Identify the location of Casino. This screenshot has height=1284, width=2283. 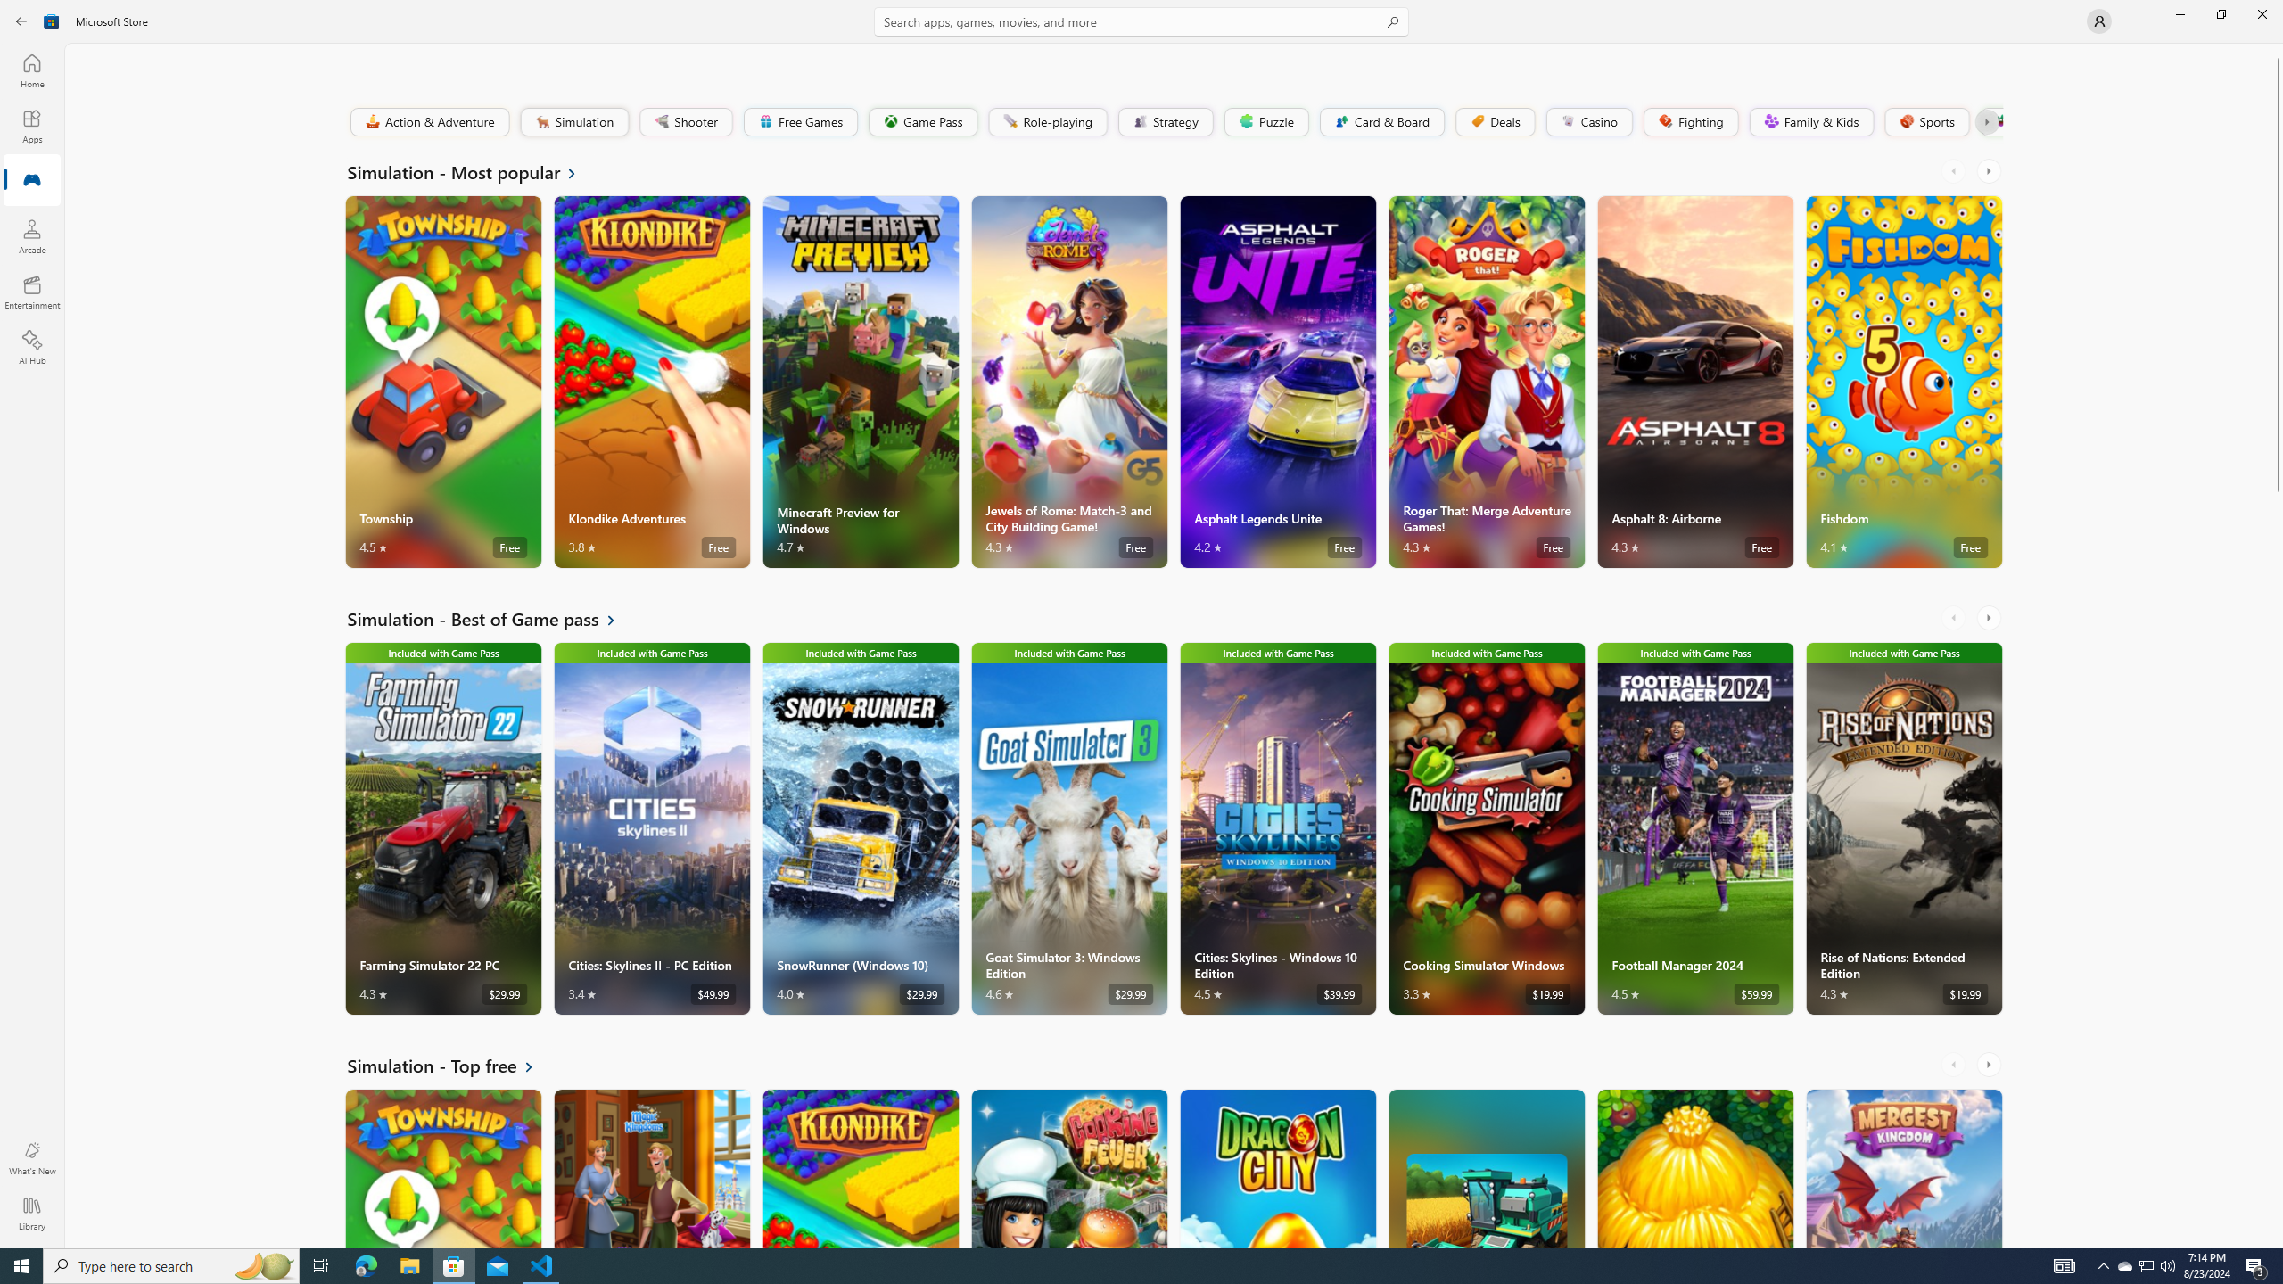
(1589, 121).